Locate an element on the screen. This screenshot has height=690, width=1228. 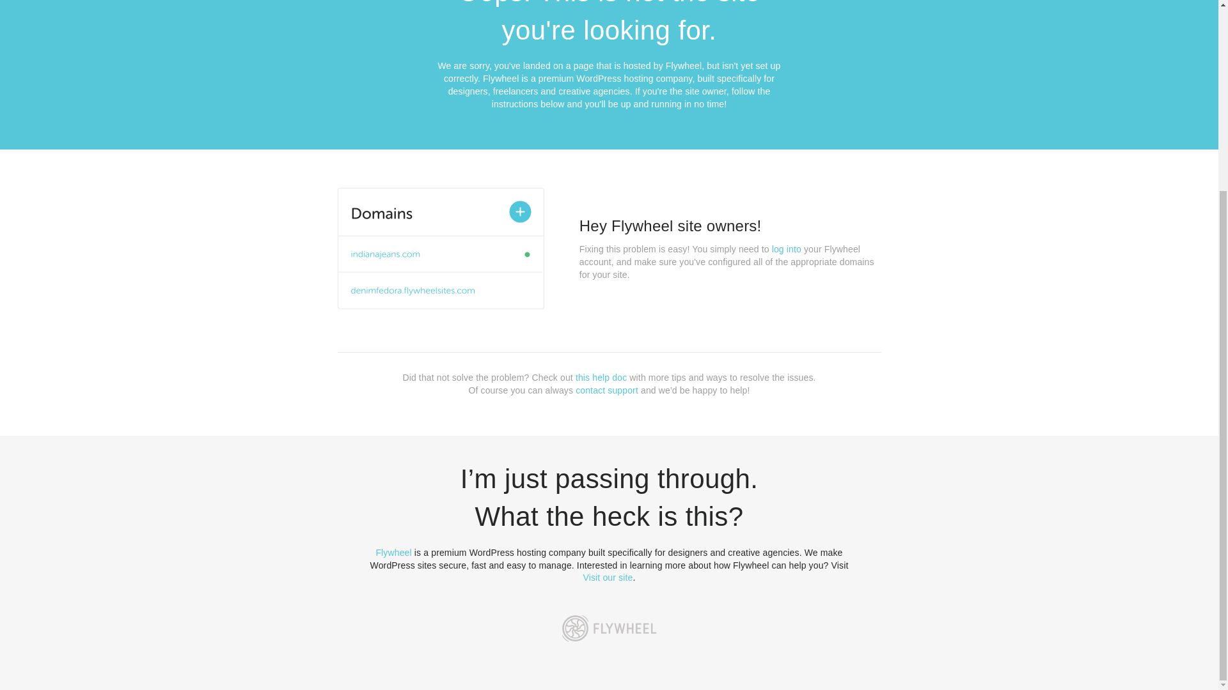
contact support is located at coordinates (607, 390).